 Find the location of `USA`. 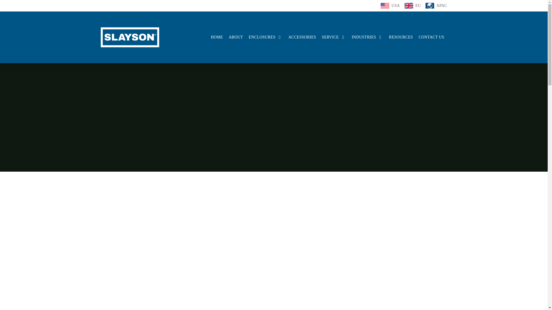

USA is located at coordinates (390, 6).